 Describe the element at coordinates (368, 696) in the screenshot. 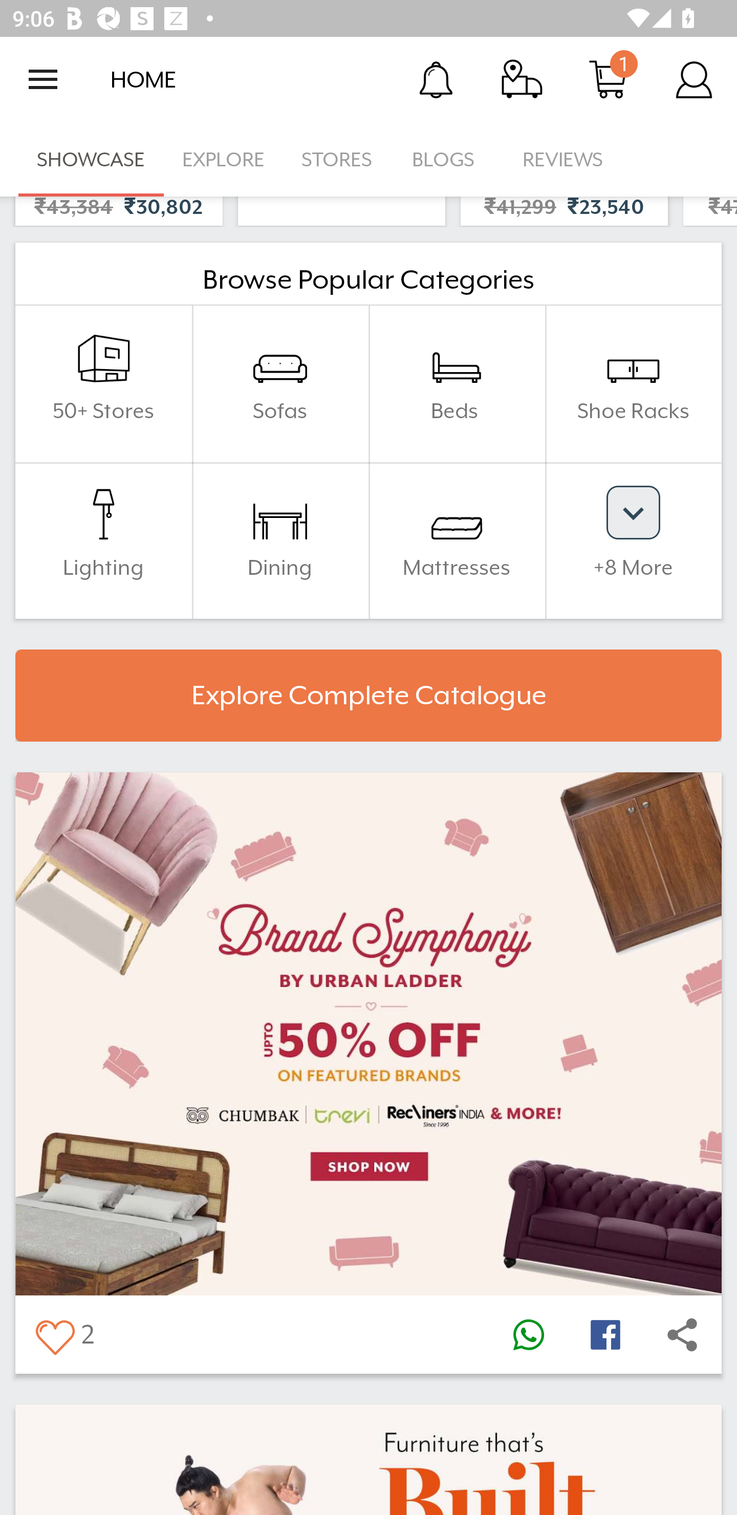

I see `Explore Complete Catalogue` at that location.